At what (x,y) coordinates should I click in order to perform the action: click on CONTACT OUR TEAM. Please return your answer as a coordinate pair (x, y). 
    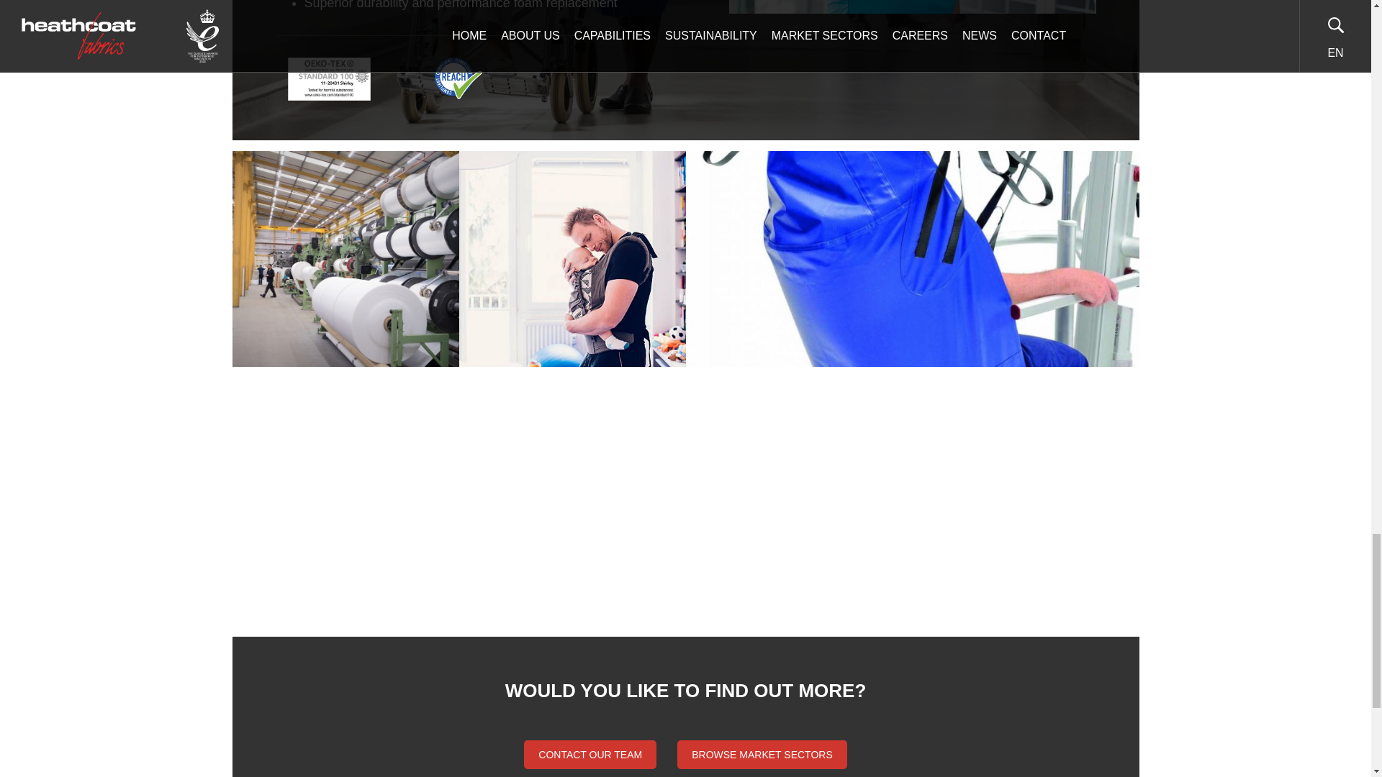
    Looking at the image, I should click on (590, 755).